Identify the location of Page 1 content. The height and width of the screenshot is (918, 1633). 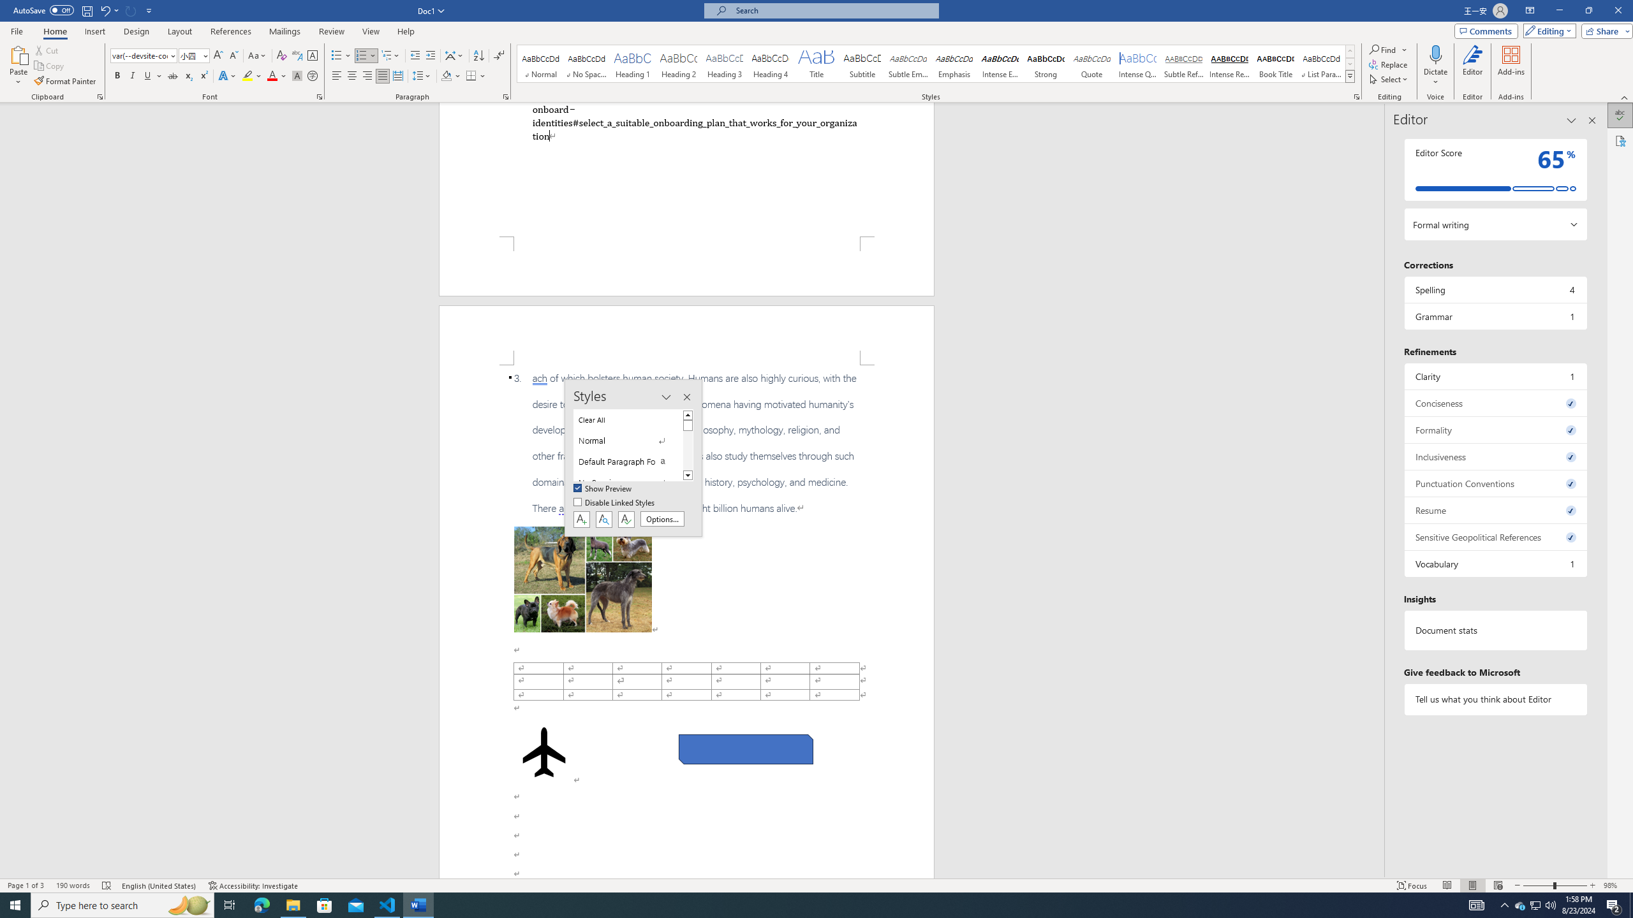
(686, 170).